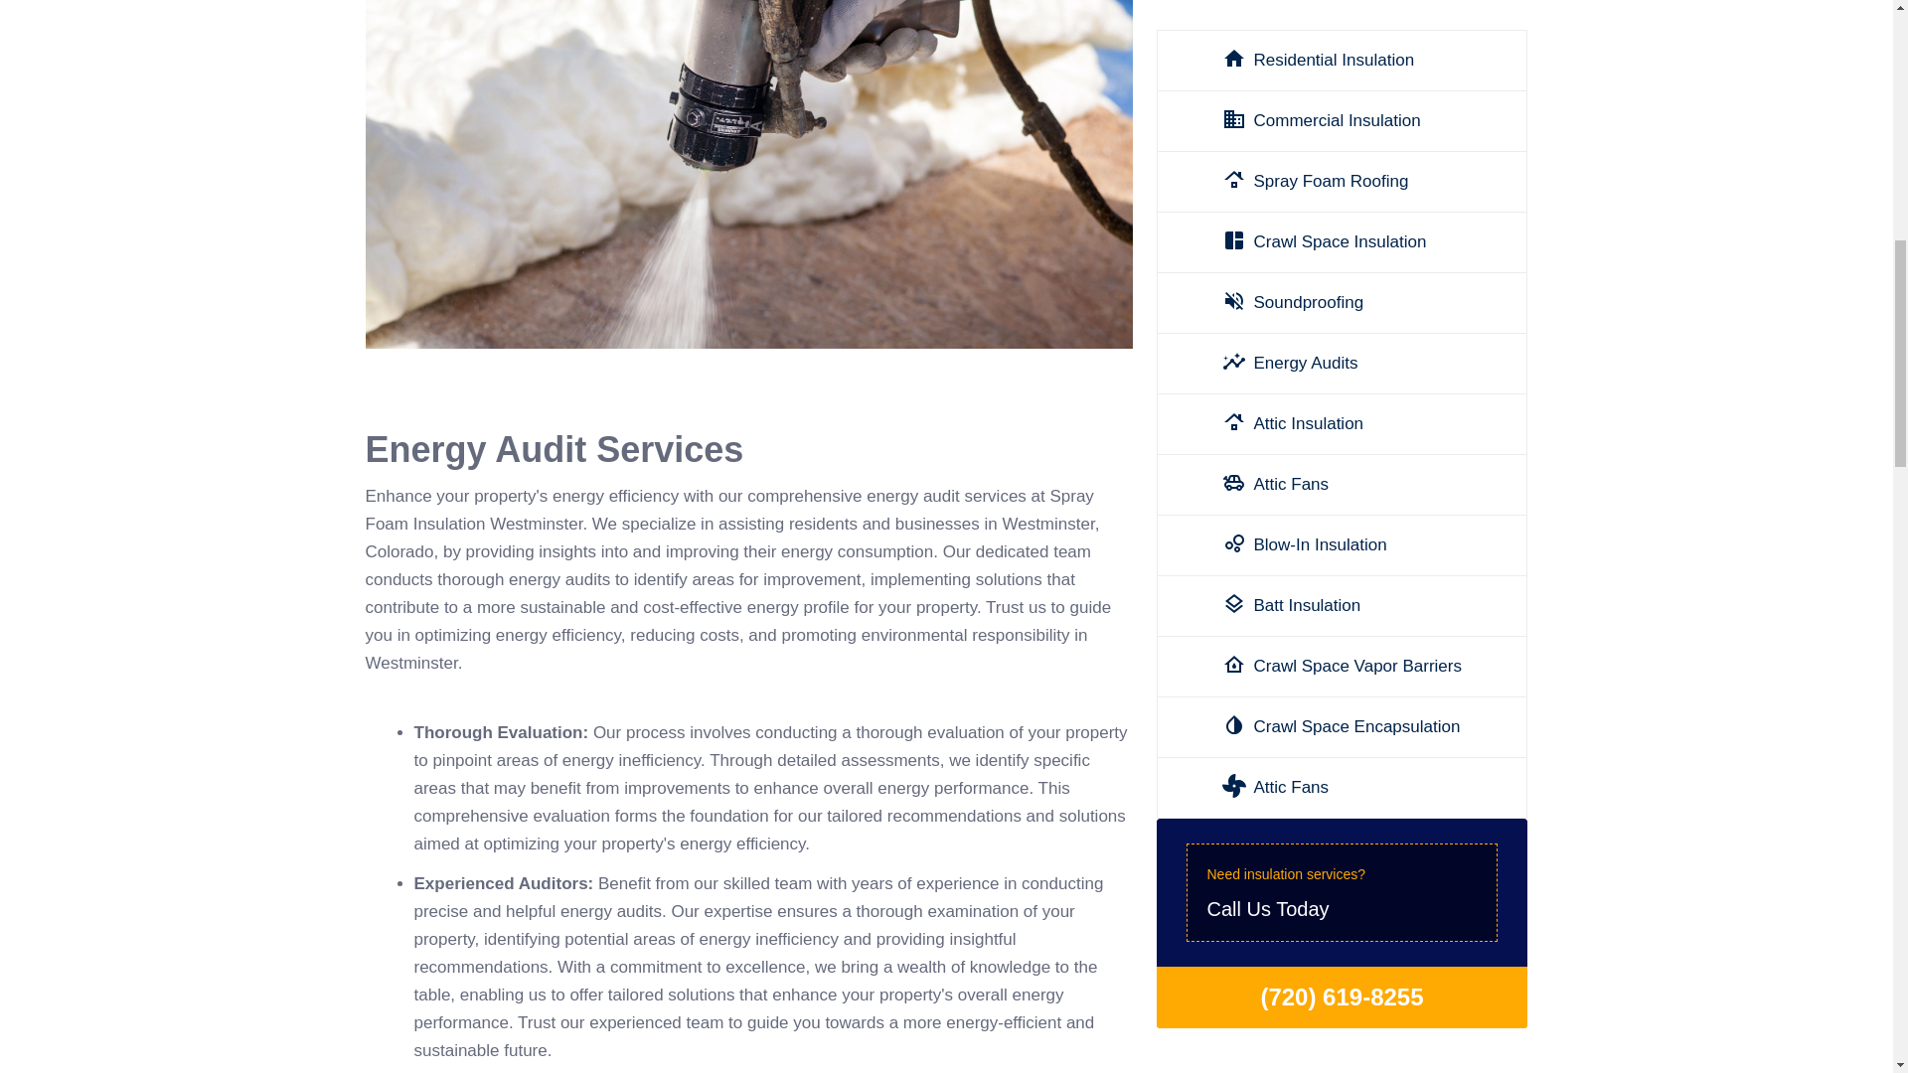 The height and width of the screenshot is (1073, 1908). What do you see at coordinates (1342, 412) in the screenshot?
I see `Soundproofing` at bounding box center [1342, 412].